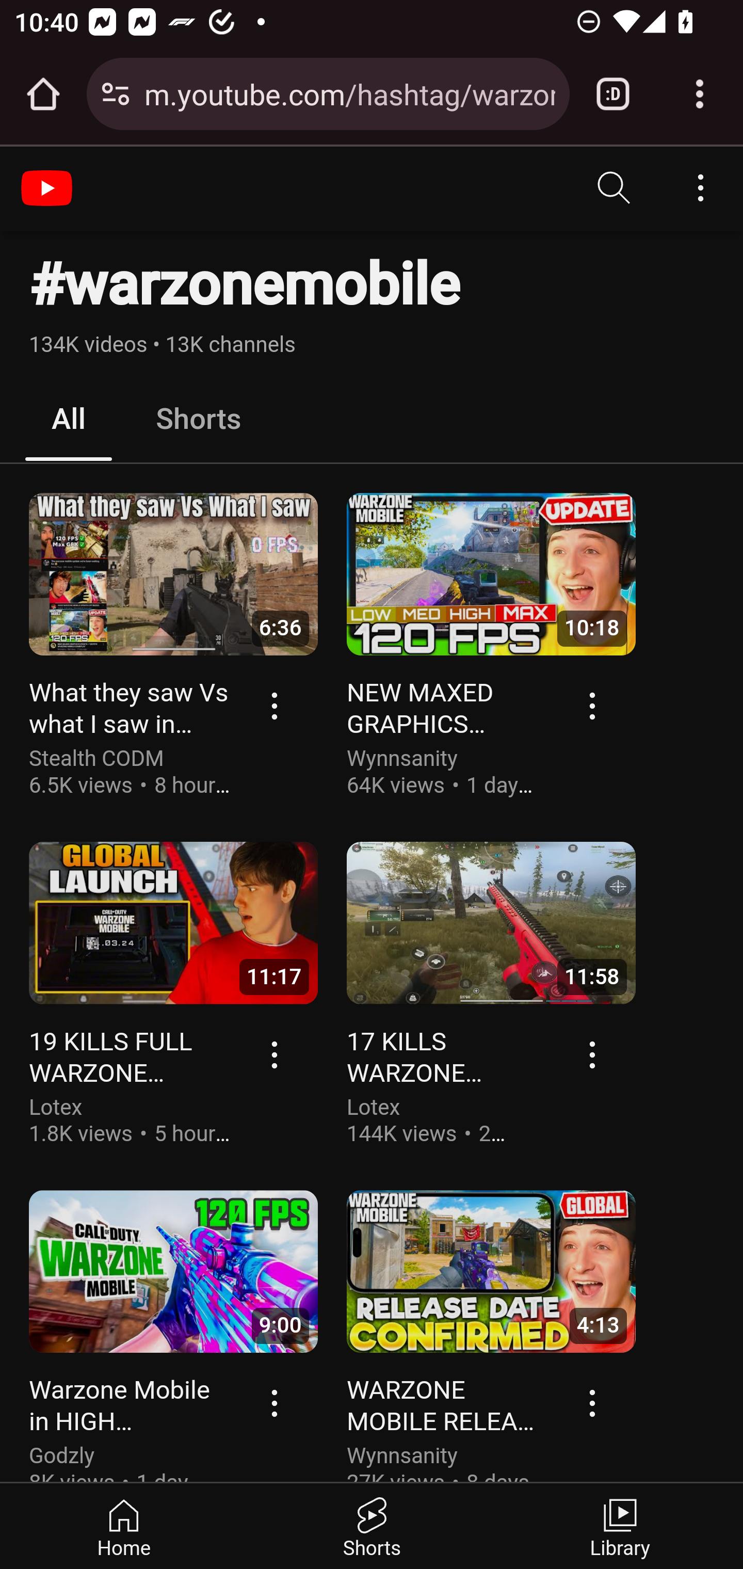 This screenshot has height=1569, width=743. Describe the element at coordinates (275, 705) in the screenshot. I see `Action menu` at that location.